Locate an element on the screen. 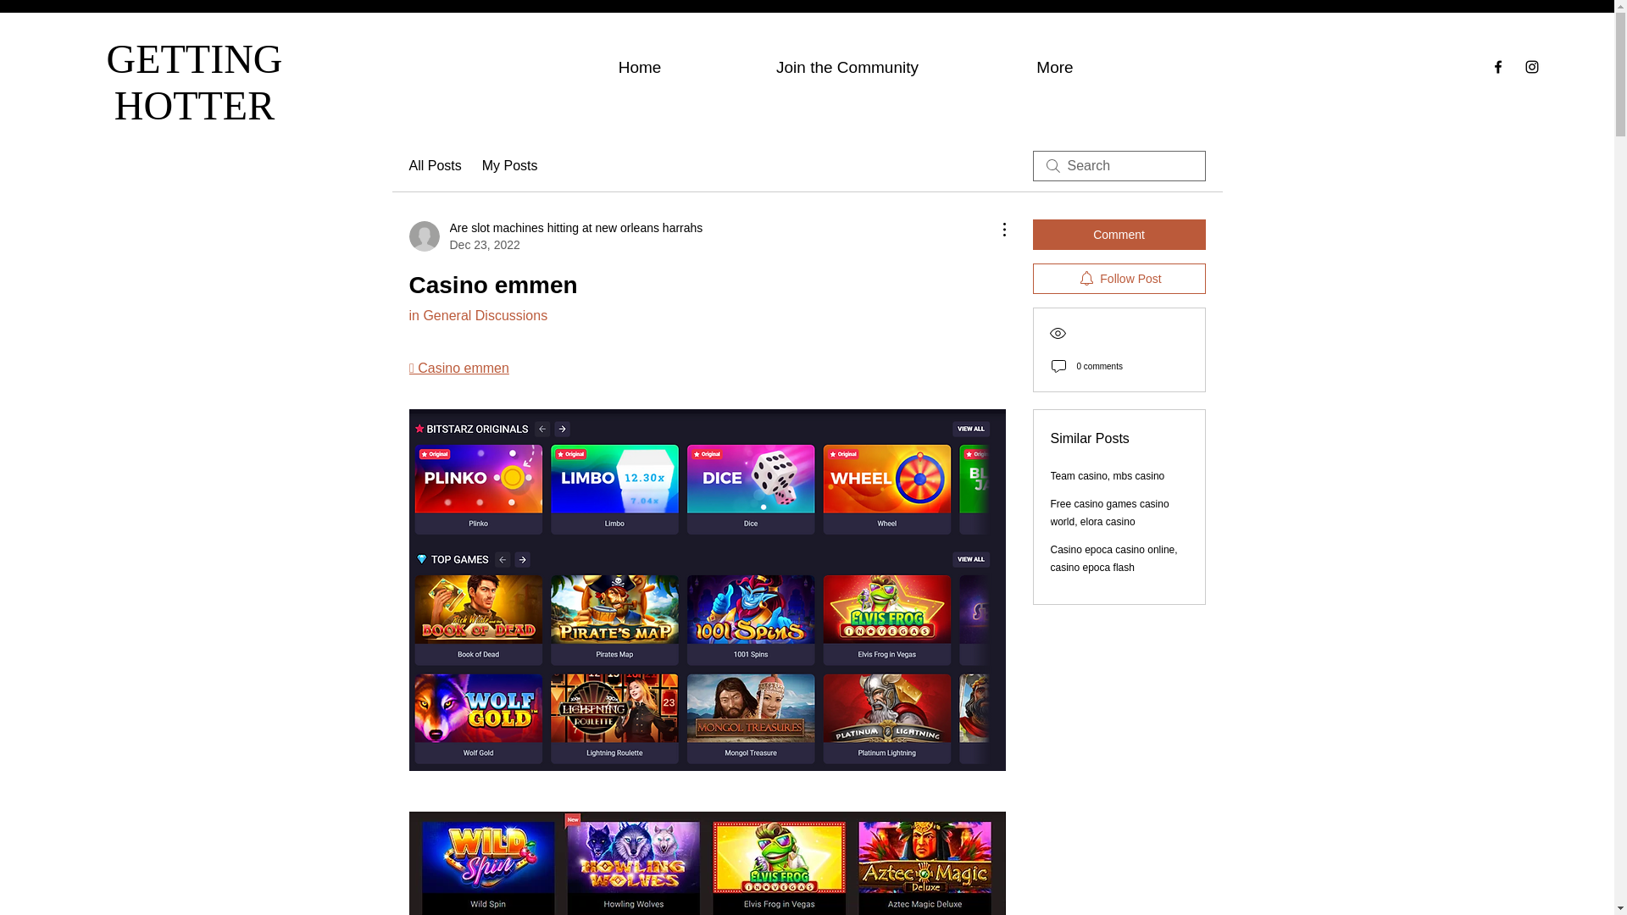 This screenshot has height=915, width=1627. Comment is located at coordinates (1119, 234).